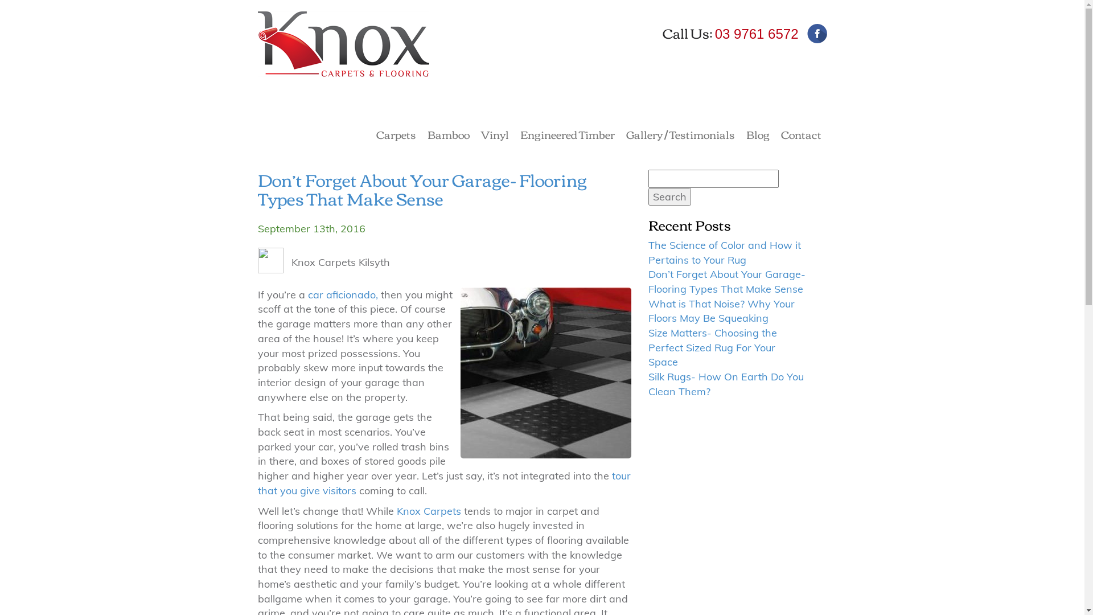 Image resolution: width=1093 pixels, height=615 pixels. Describe the element at coordinates (669, 197) in the screenshot. I see `Search` at that location.